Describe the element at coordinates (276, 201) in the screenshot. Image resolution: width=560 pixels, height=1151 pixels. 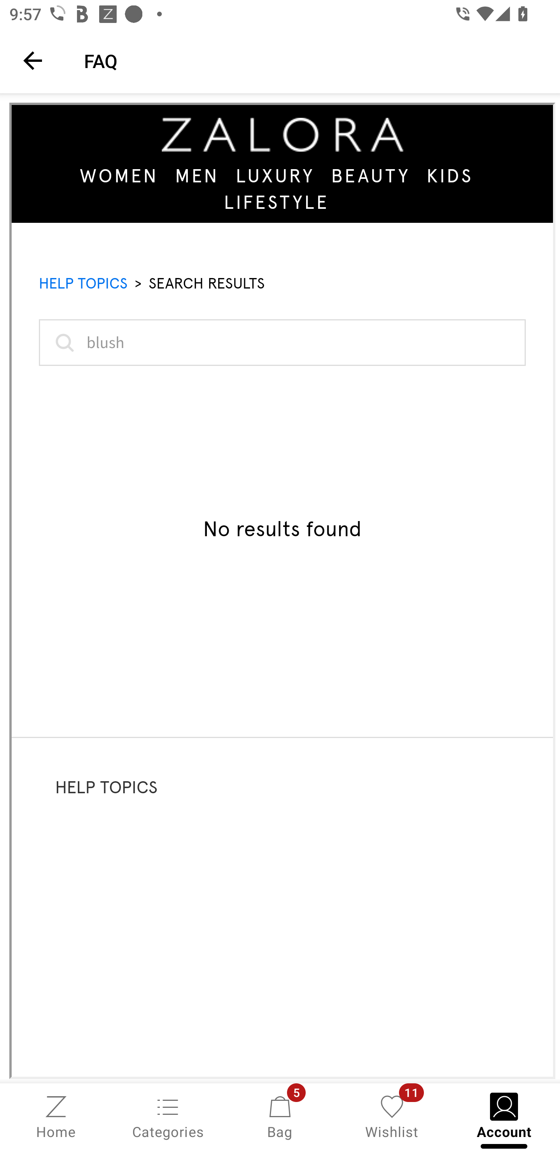
I see `LIFESTYLE` at that location.